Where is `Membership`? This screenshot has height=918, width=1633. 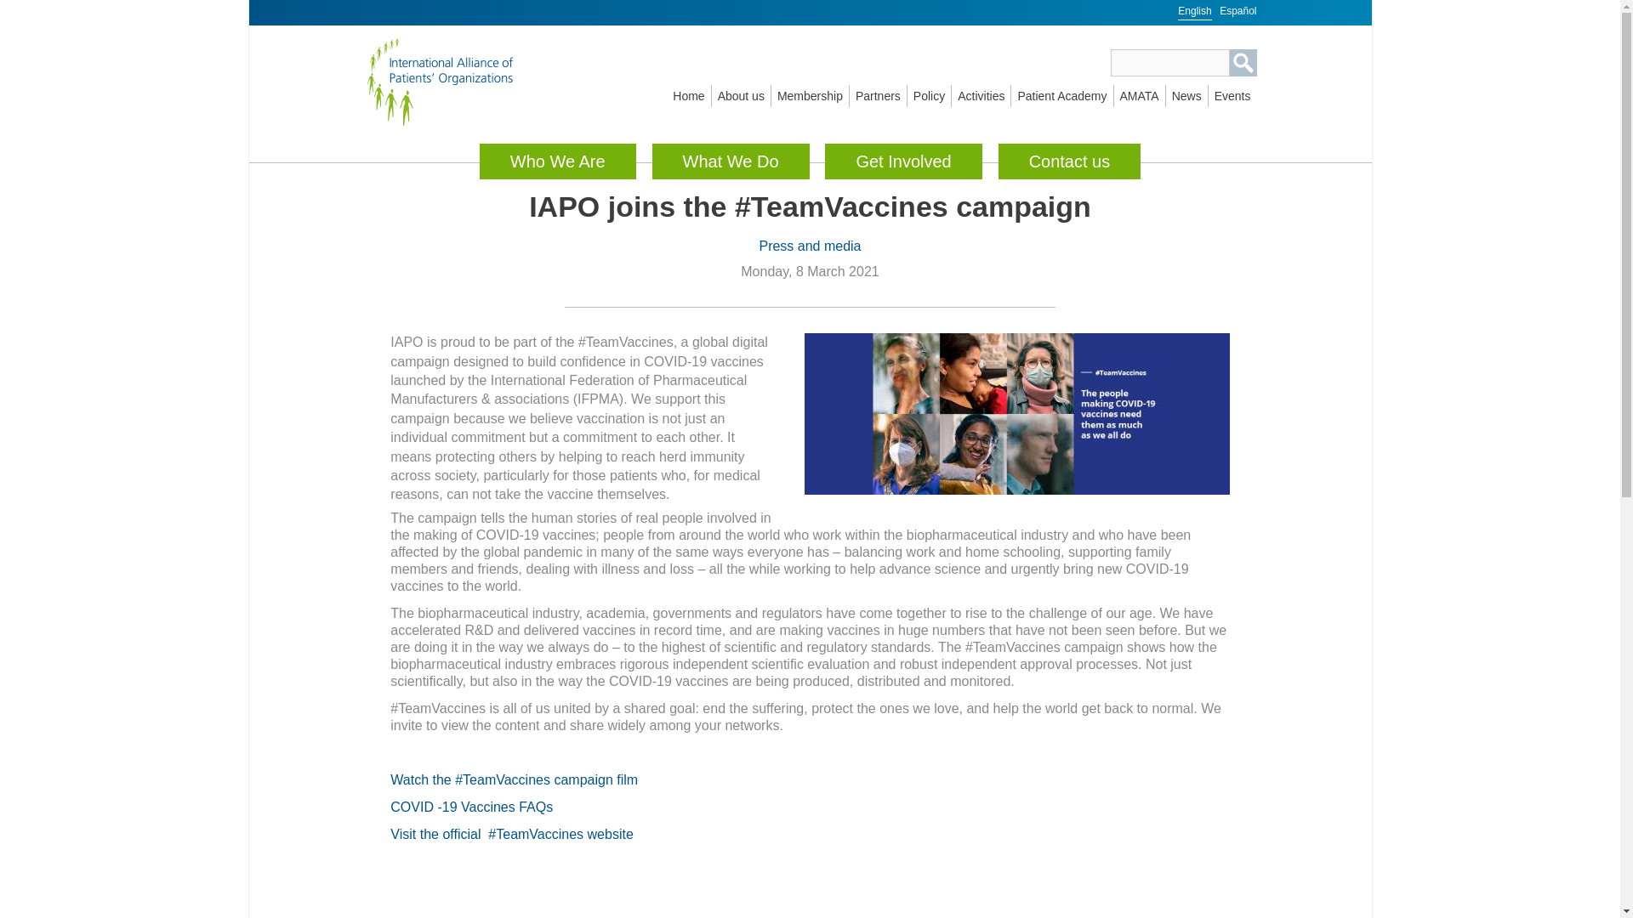
Membership is located at coordinates (810, 96).